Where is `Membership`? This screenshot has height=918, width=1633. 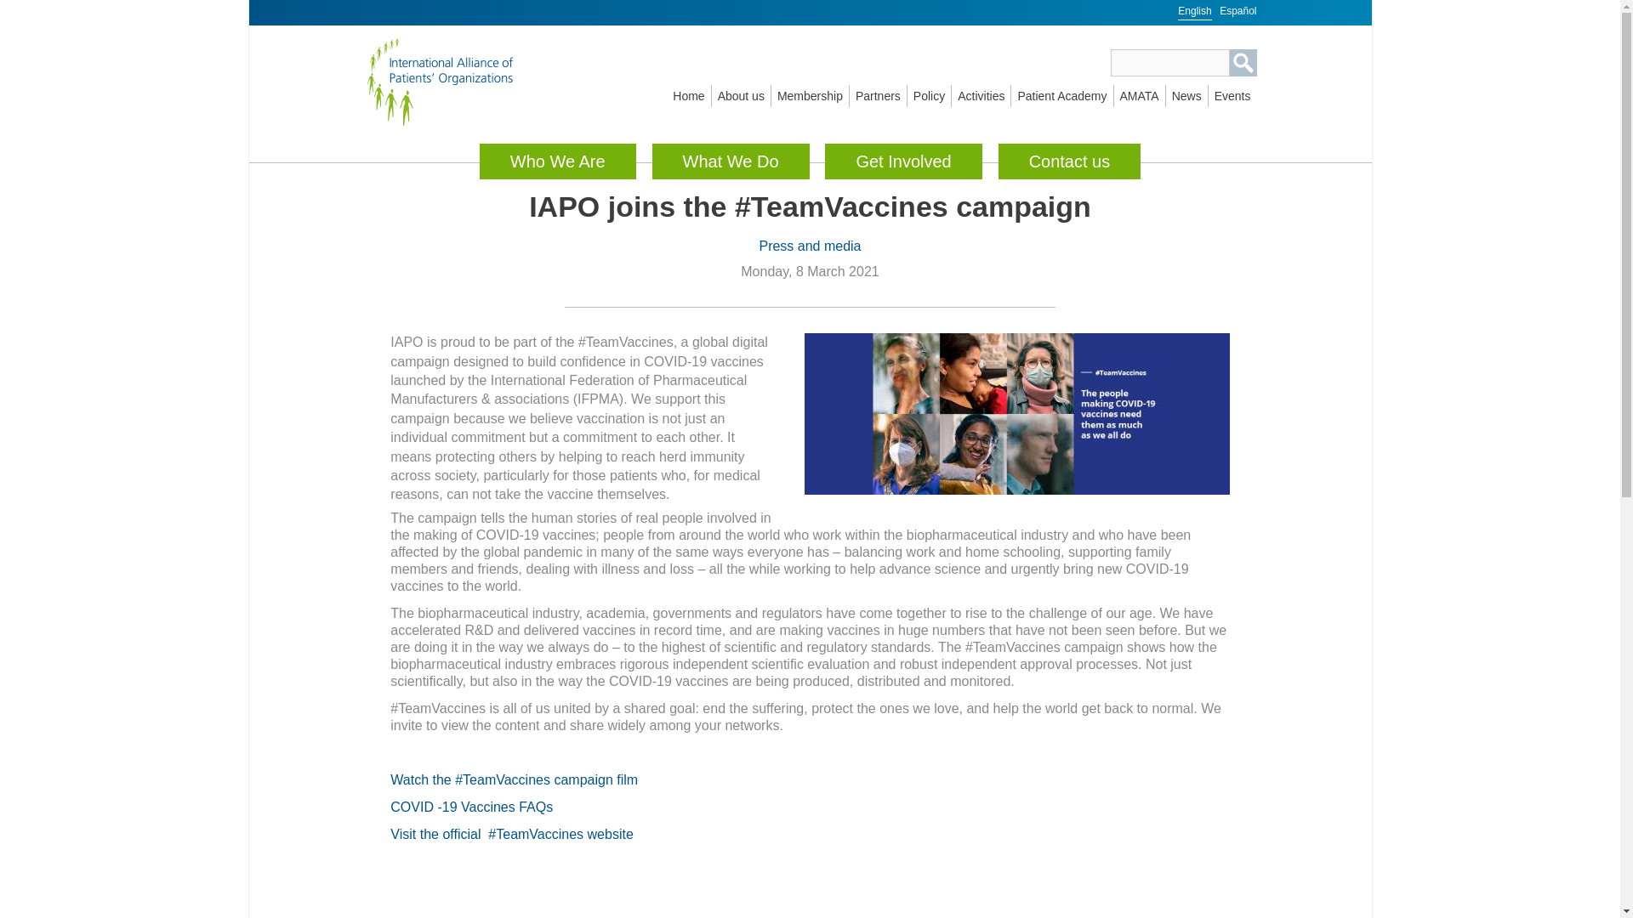
Membership is located at coordinates (810, 96).